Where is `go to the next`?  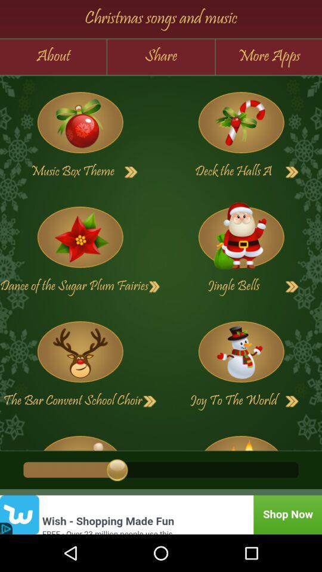
go to the next is located at coordinates (241, 237).